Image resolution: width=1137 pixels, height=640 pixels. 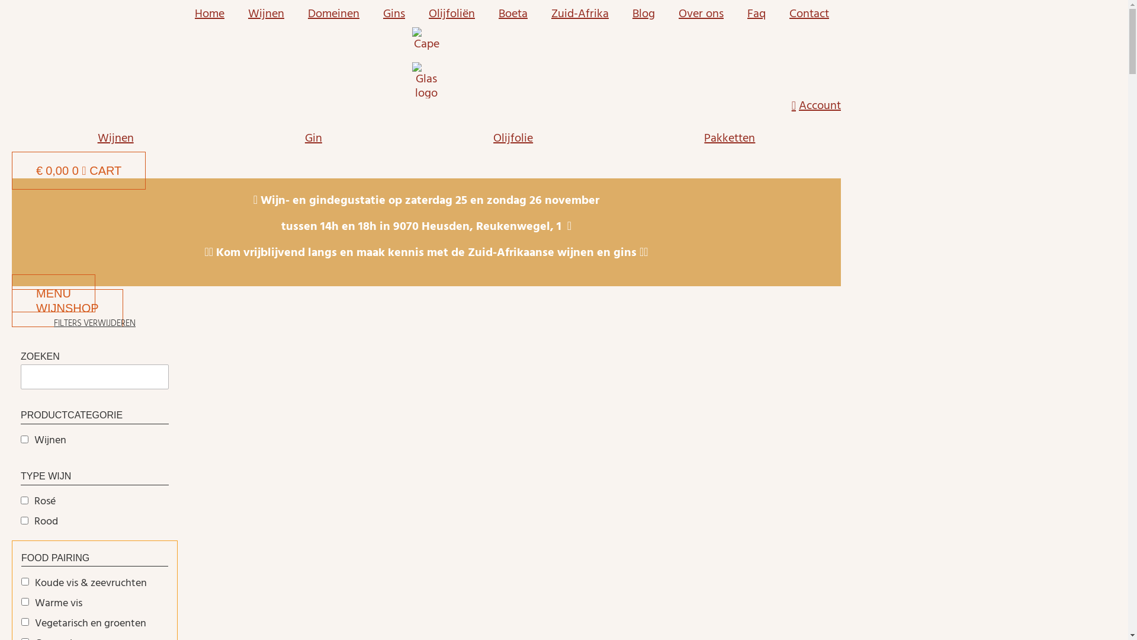 I want to click on Over ons, so click(x=701, y=14).